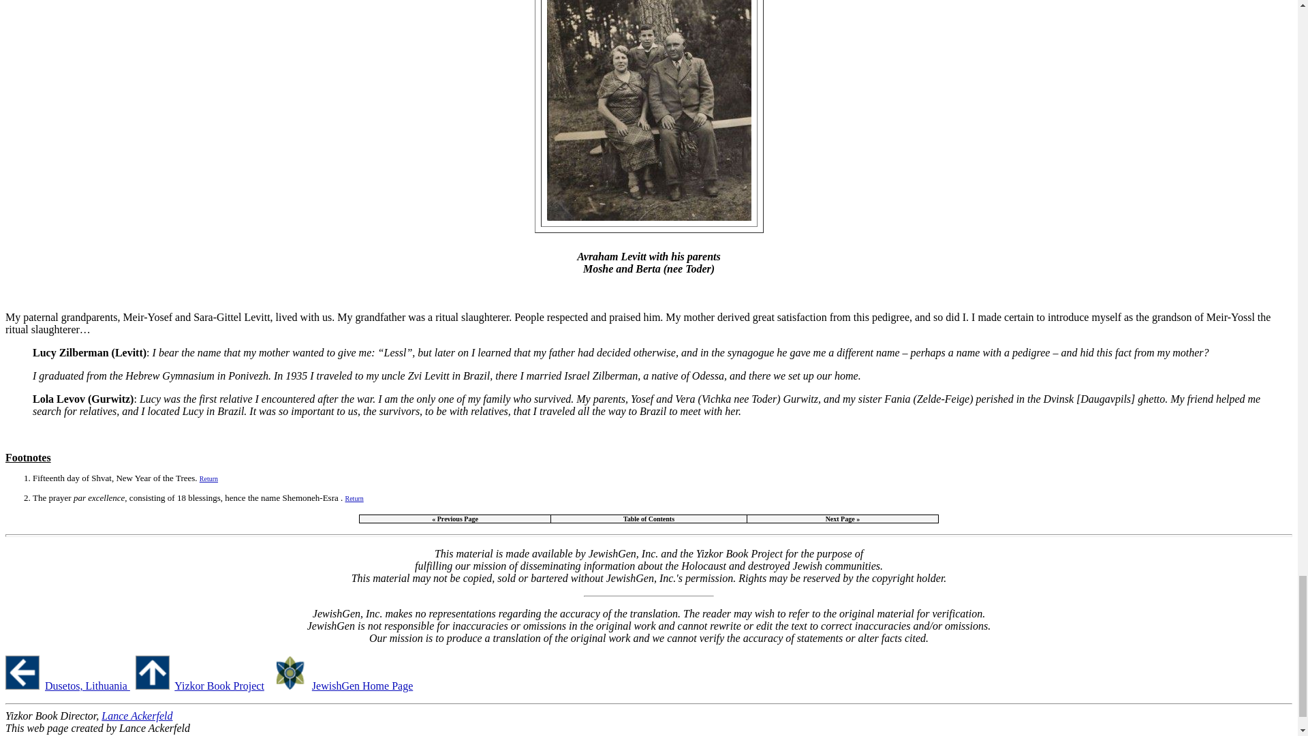 The image size is (1308, 736). Describe the element at coordinates (87, 686) in the screenshot. I see `Dusetos, Lithuania` at that location.